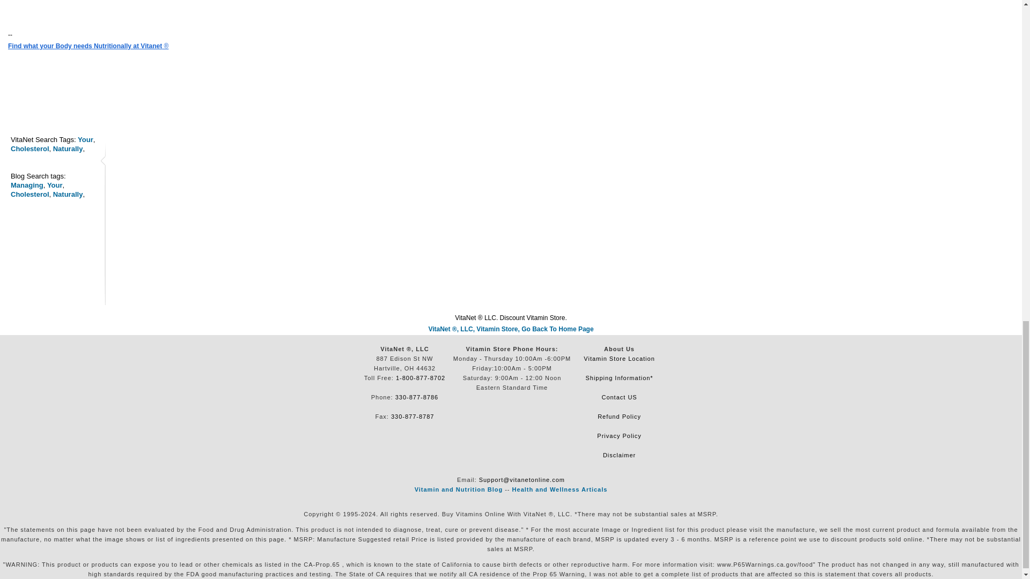 Image resolution: width=1030 pixels, height=579 pixels. Describe the element at coordinates (30, 194) in the screenshot. I see `Search Forums for: Cholesterol` at that location.